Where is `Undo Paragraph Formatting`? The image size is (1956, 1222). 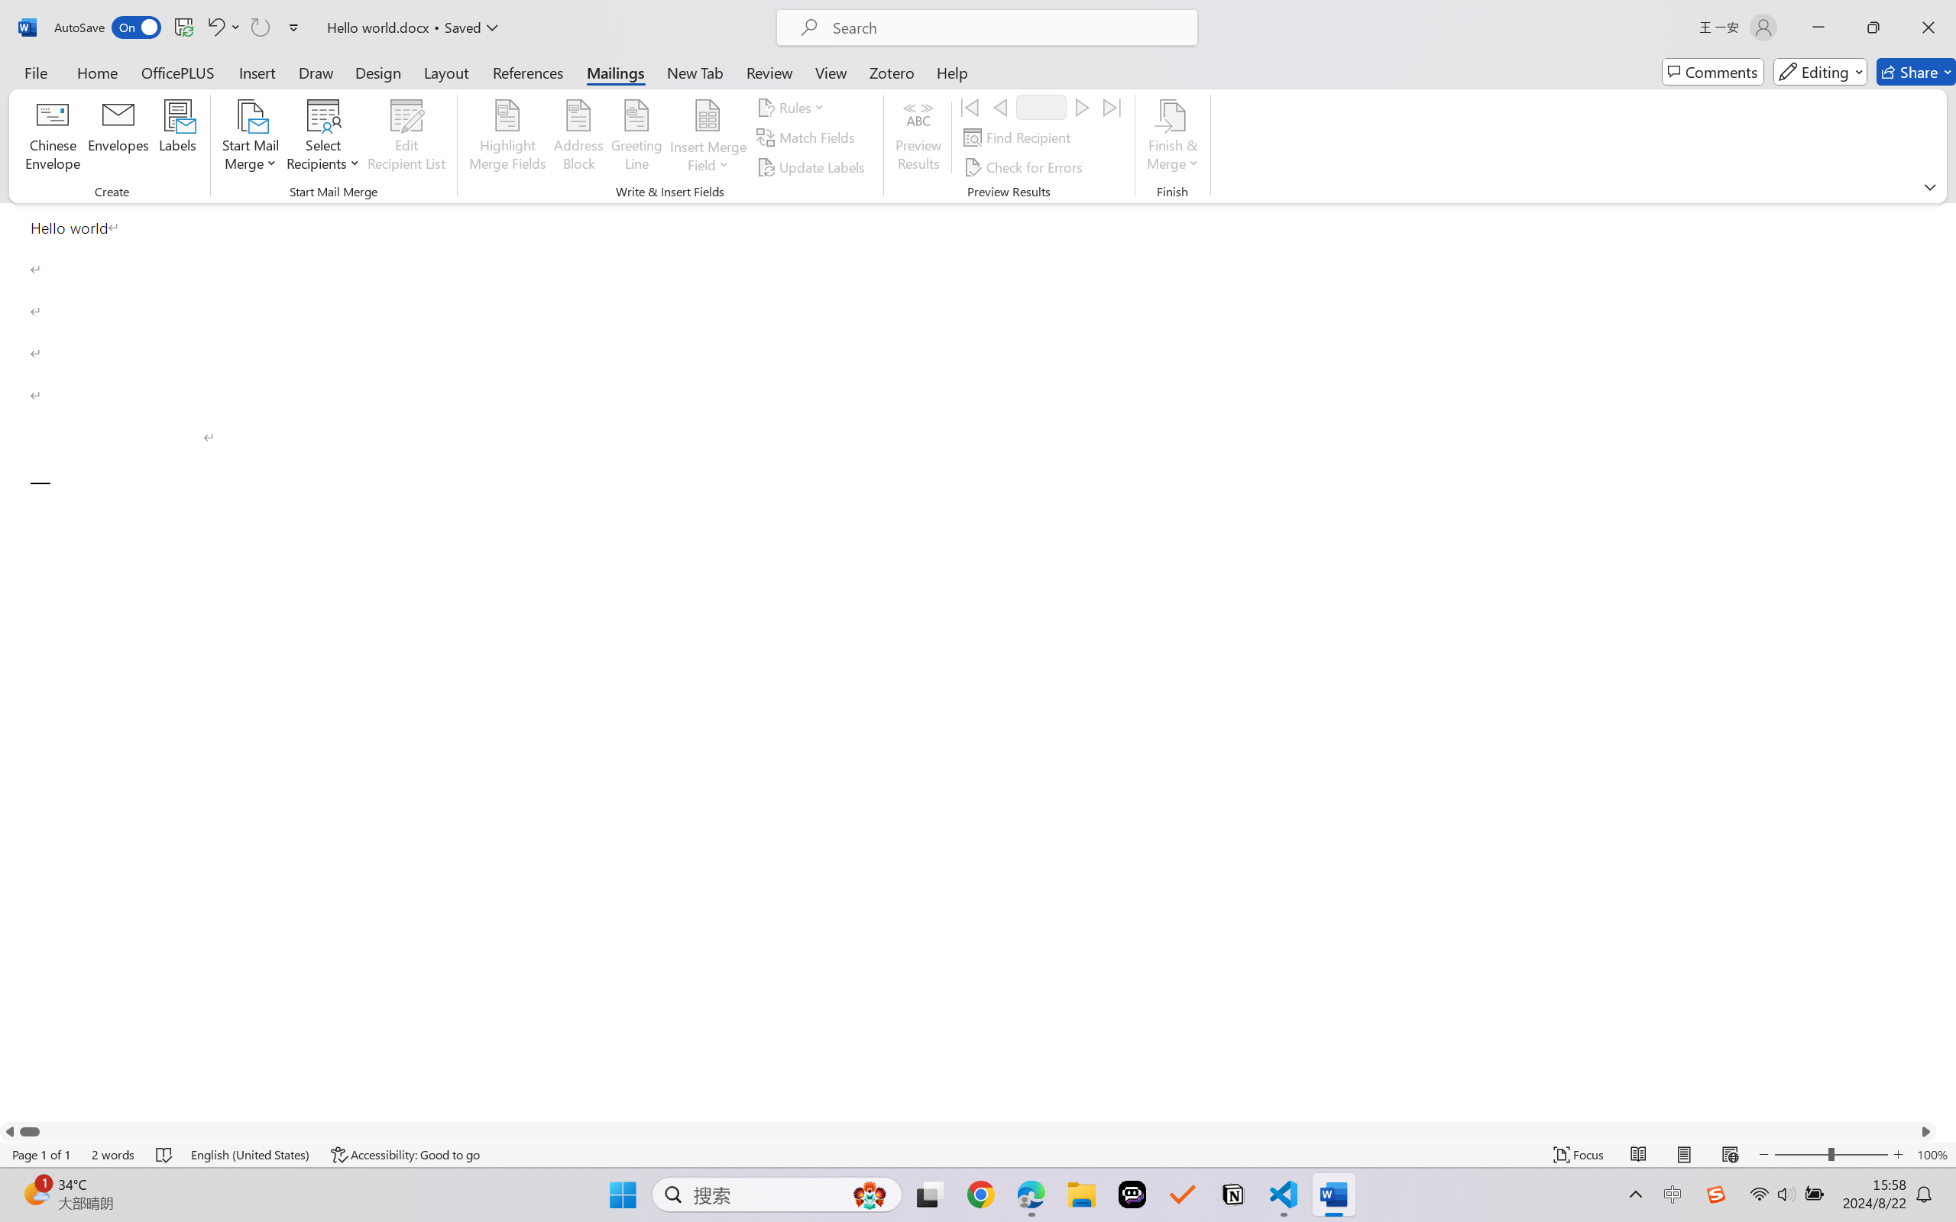 Undo Paragraph Formatting is located at coordinates (223, 27).